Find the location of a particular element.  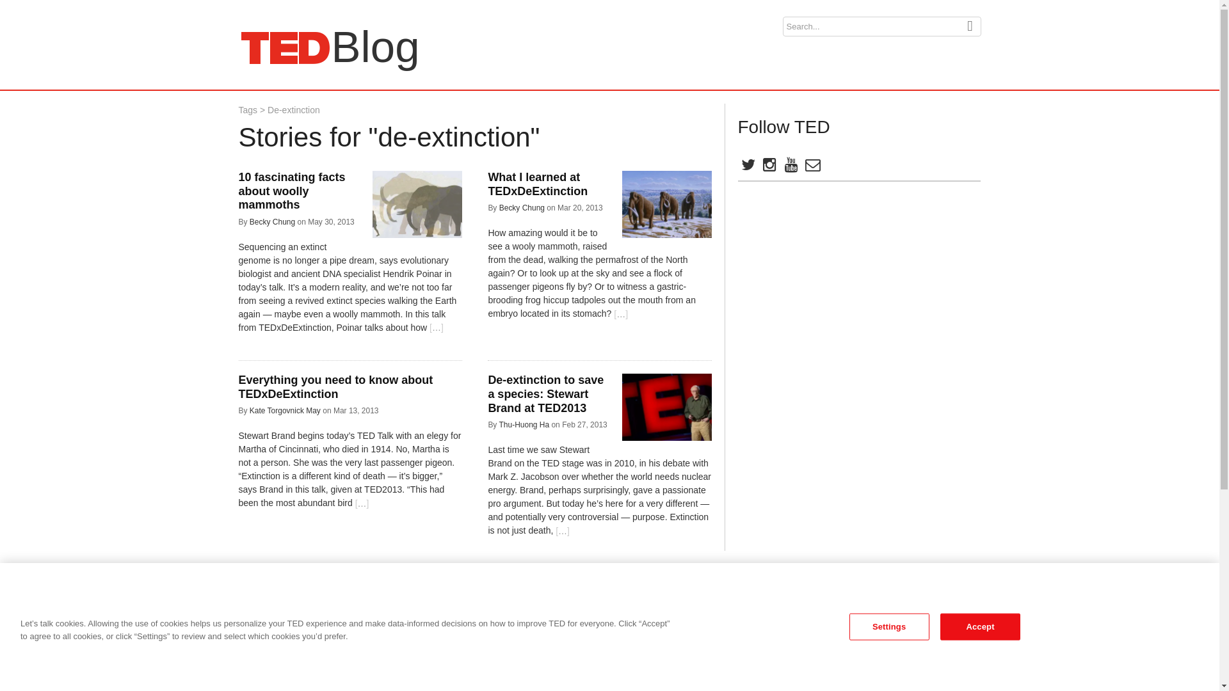

Posts by Thu-Huong Ha is located at coordinates (292, 191).